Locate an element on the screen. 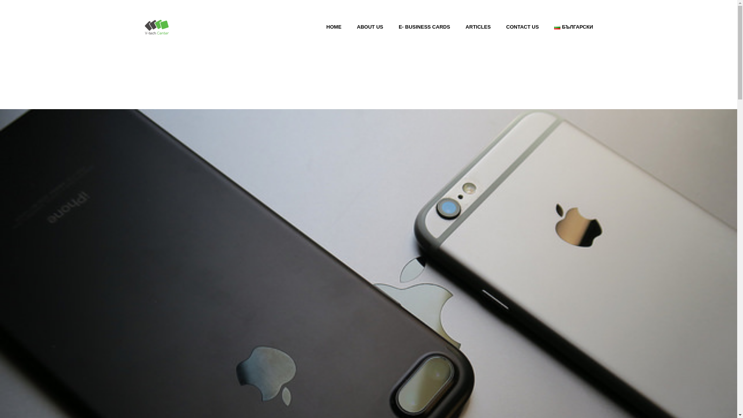 This screenshot has width=743, height=418. ABOUT US is located at coordinates (370, 27).